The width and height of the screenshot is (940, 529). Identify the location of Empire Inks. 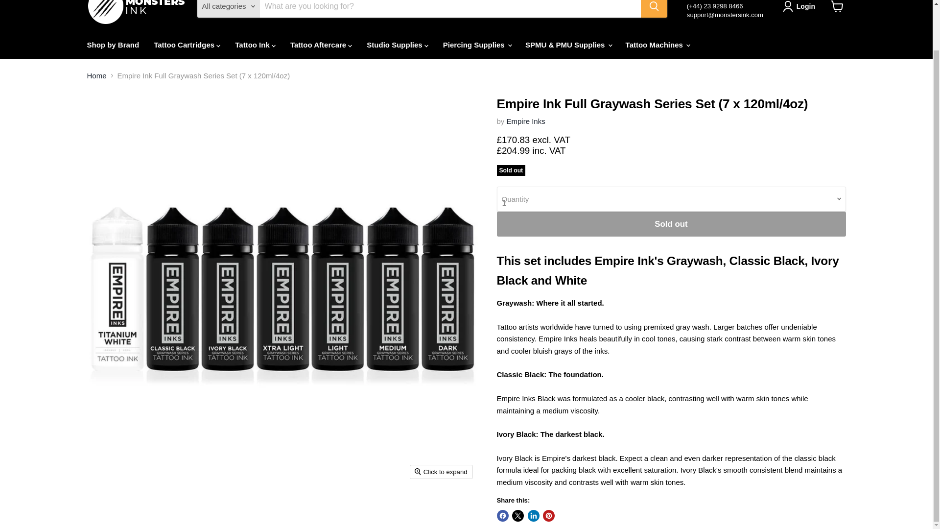
(526, 120).